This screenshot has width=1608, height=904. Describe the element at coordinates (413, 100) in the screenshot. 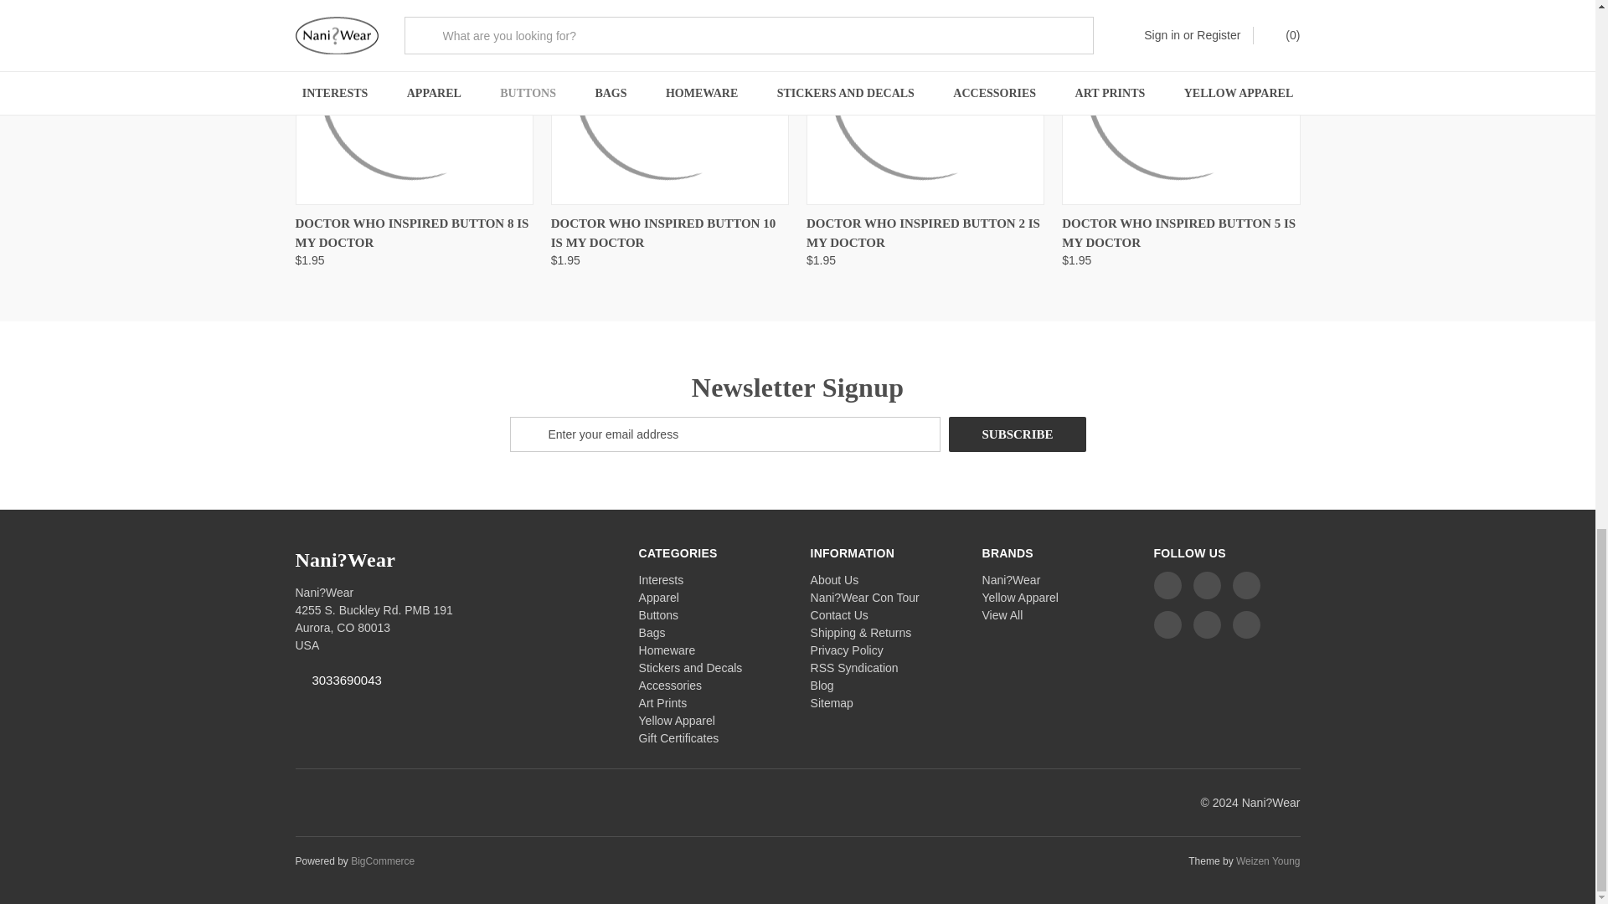

I see `Doctor Who Button: 8 is My Doctor` at that location.